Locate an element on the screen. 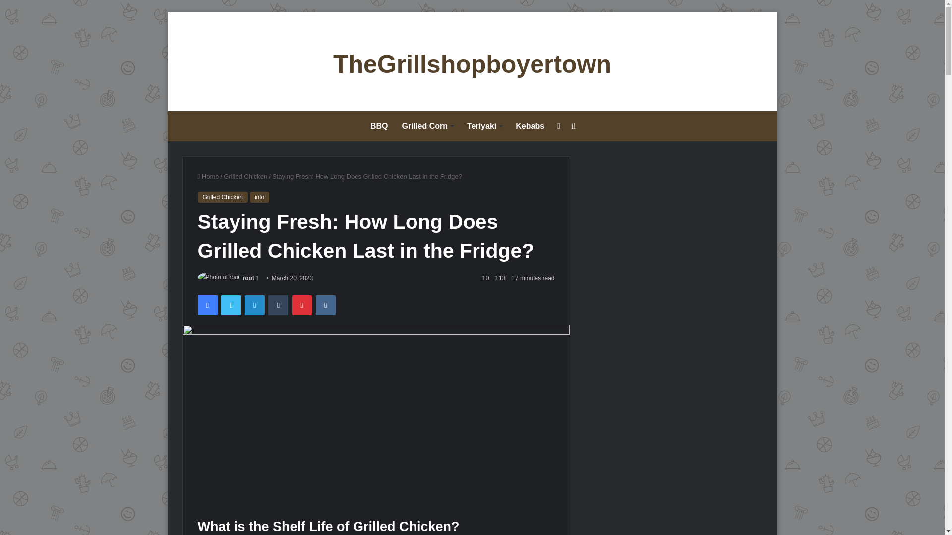 This screenshot has height=535, width=952. LinkedIn is located at coordinates (254, 305).